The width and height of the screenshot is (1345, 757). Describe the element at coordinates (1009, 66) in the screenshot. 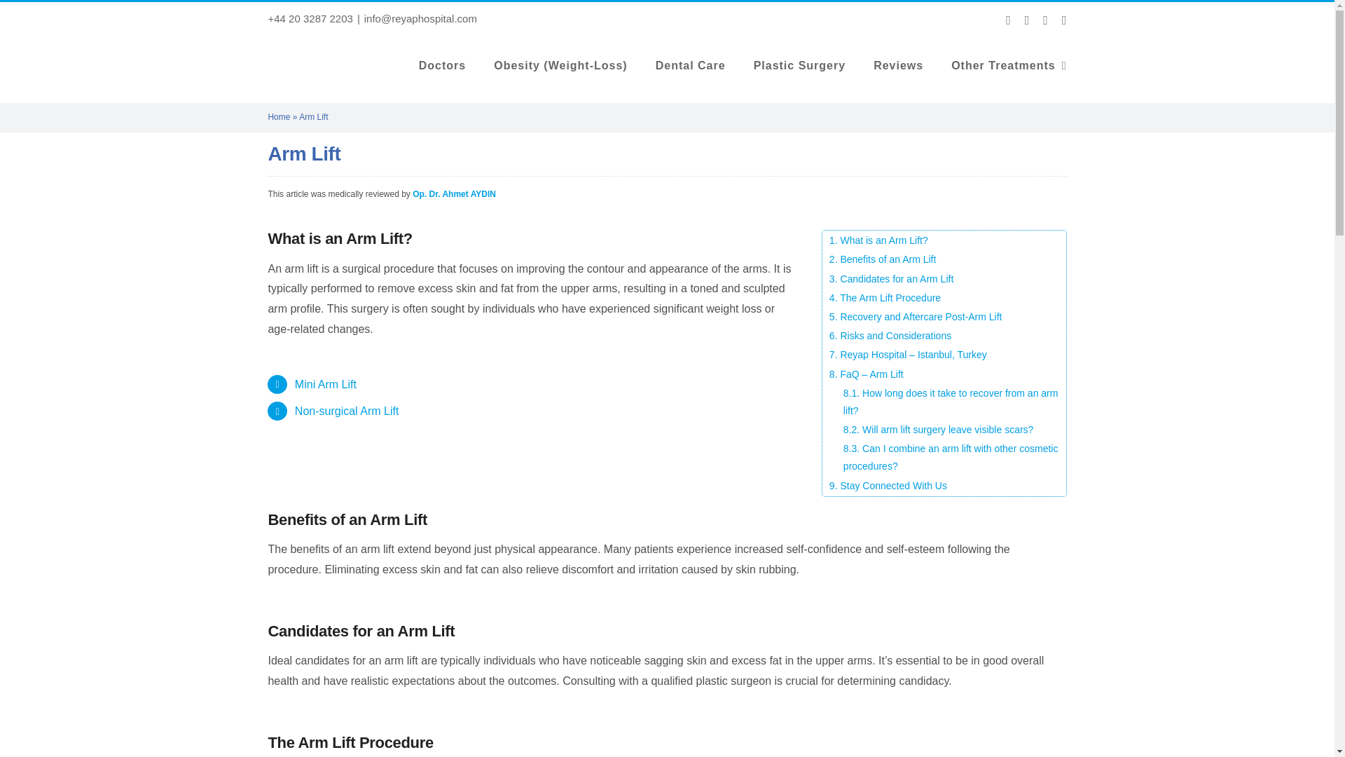

I see `Other Treatments` at that location.